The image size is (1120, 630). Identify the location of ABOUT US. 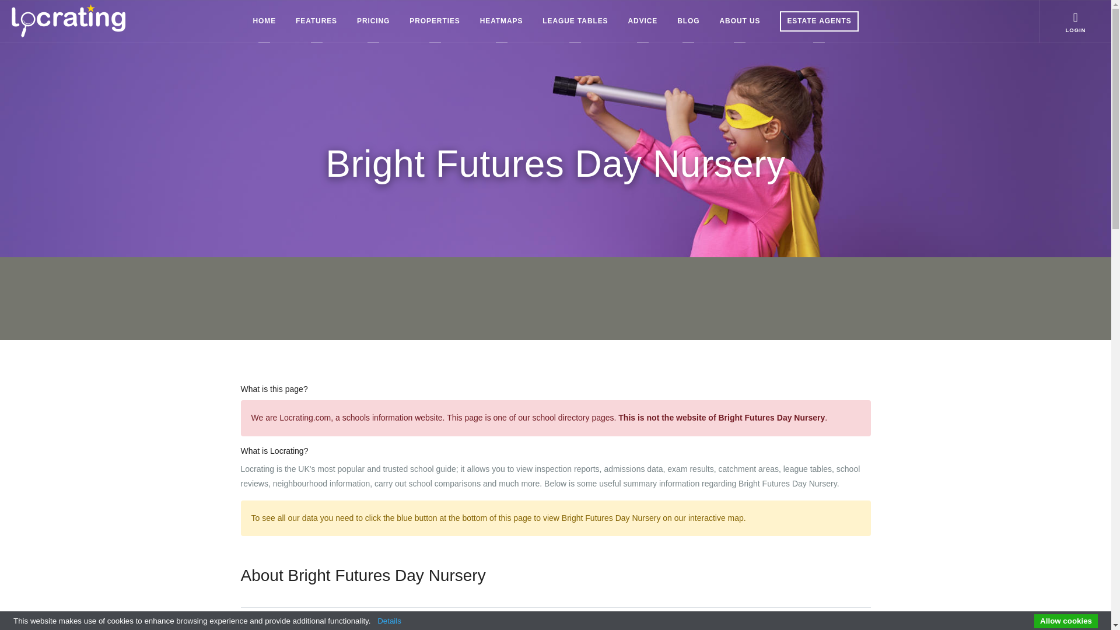
(740, 21).